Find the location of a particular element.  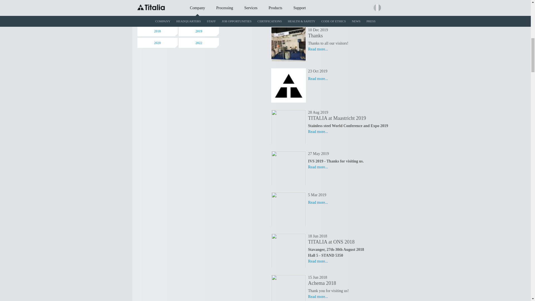

2017 is located at coordinates (199, 19).